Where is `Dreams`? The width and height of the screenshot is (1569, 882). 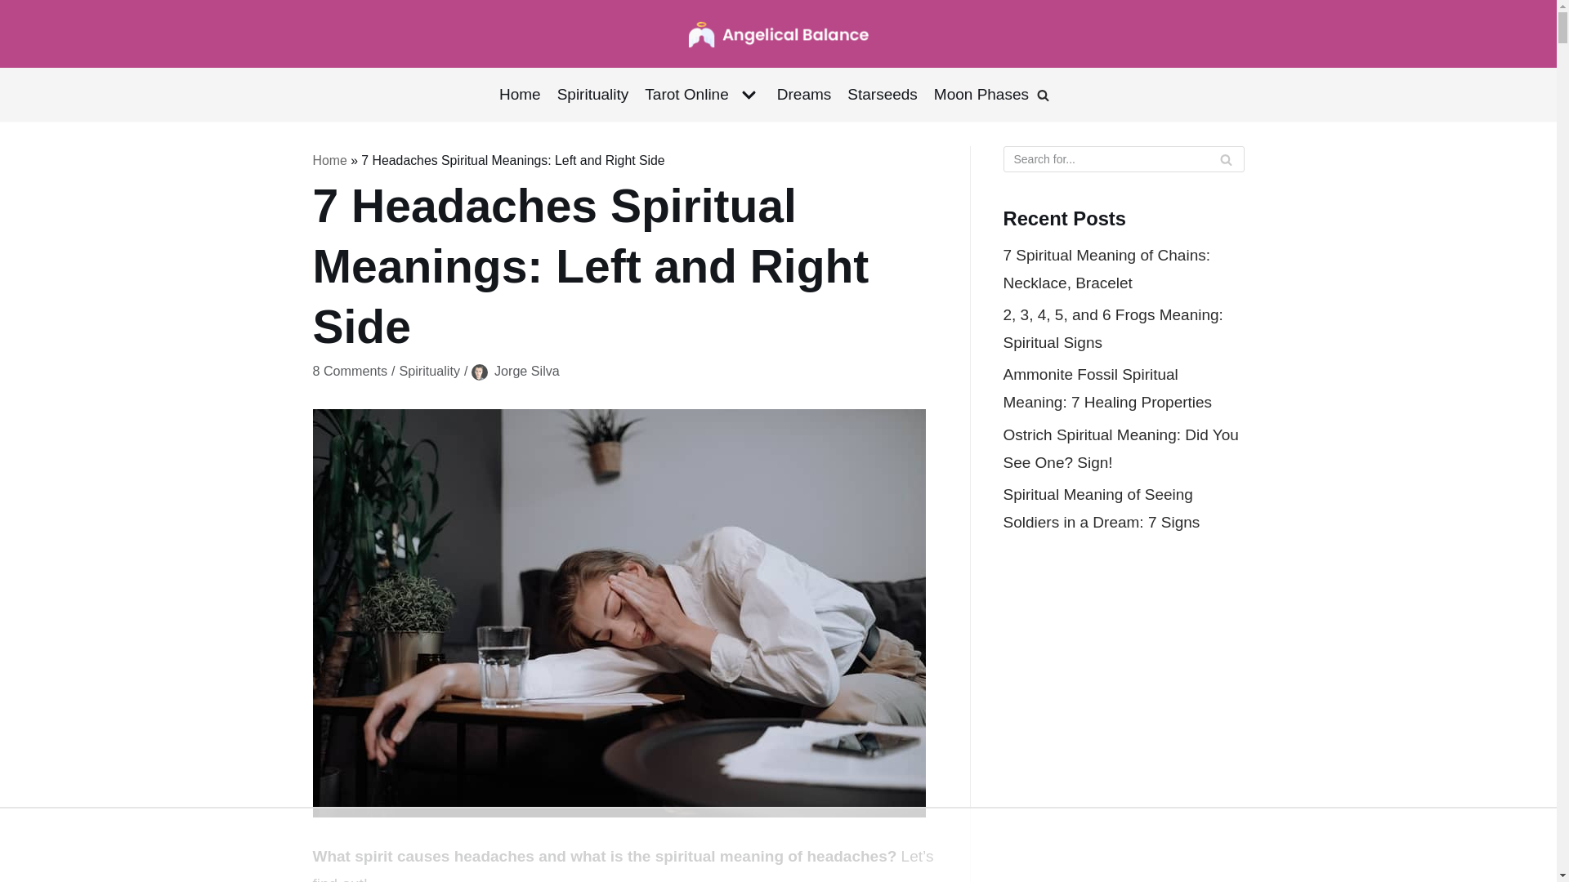 Dreams is located at coordinates (804, 95).